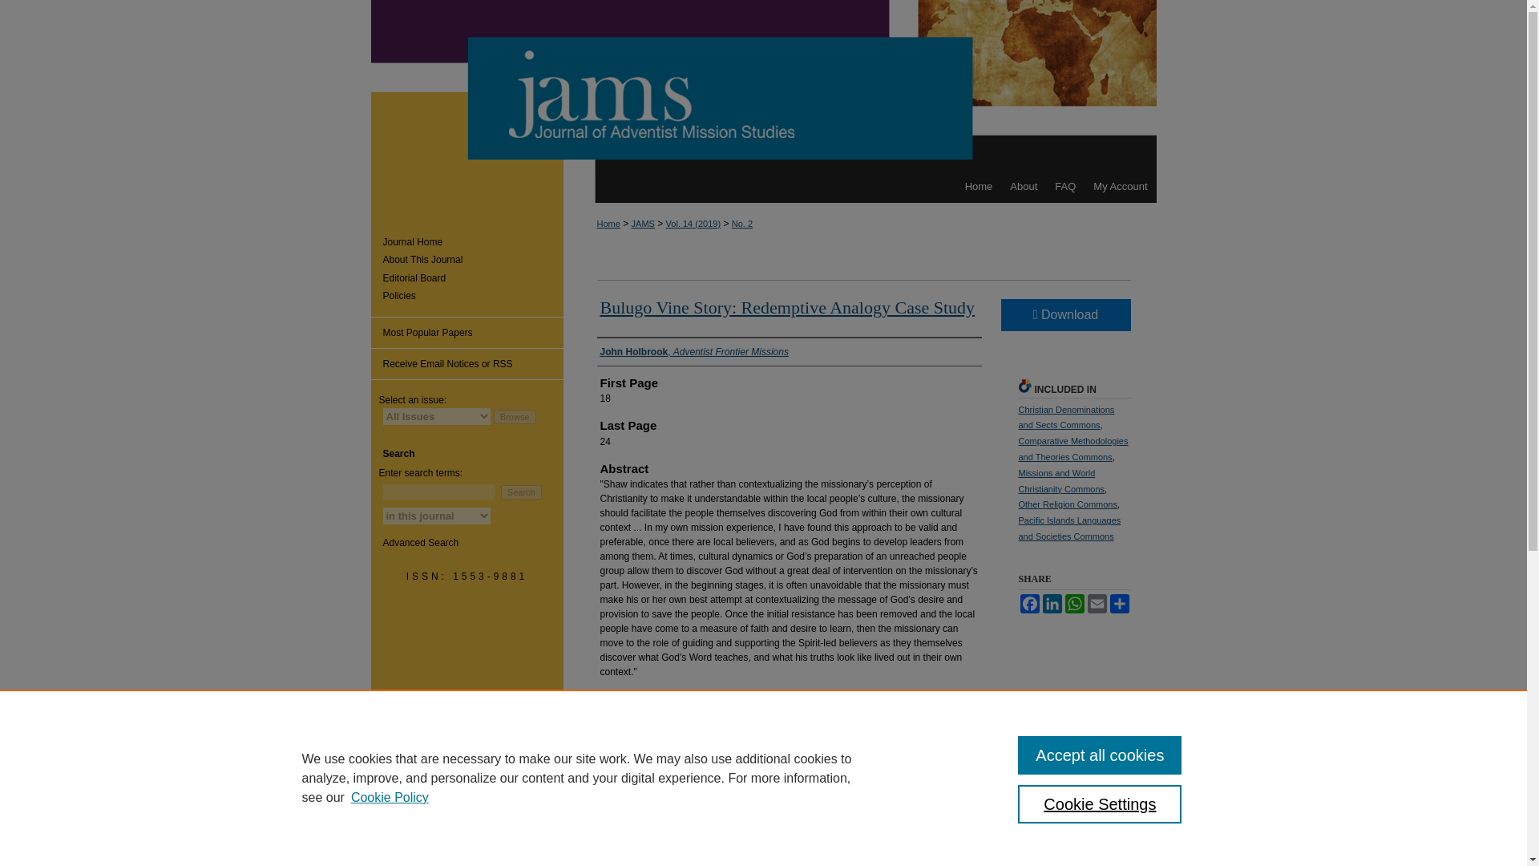  I want to click on Browse, so click(515, 417).